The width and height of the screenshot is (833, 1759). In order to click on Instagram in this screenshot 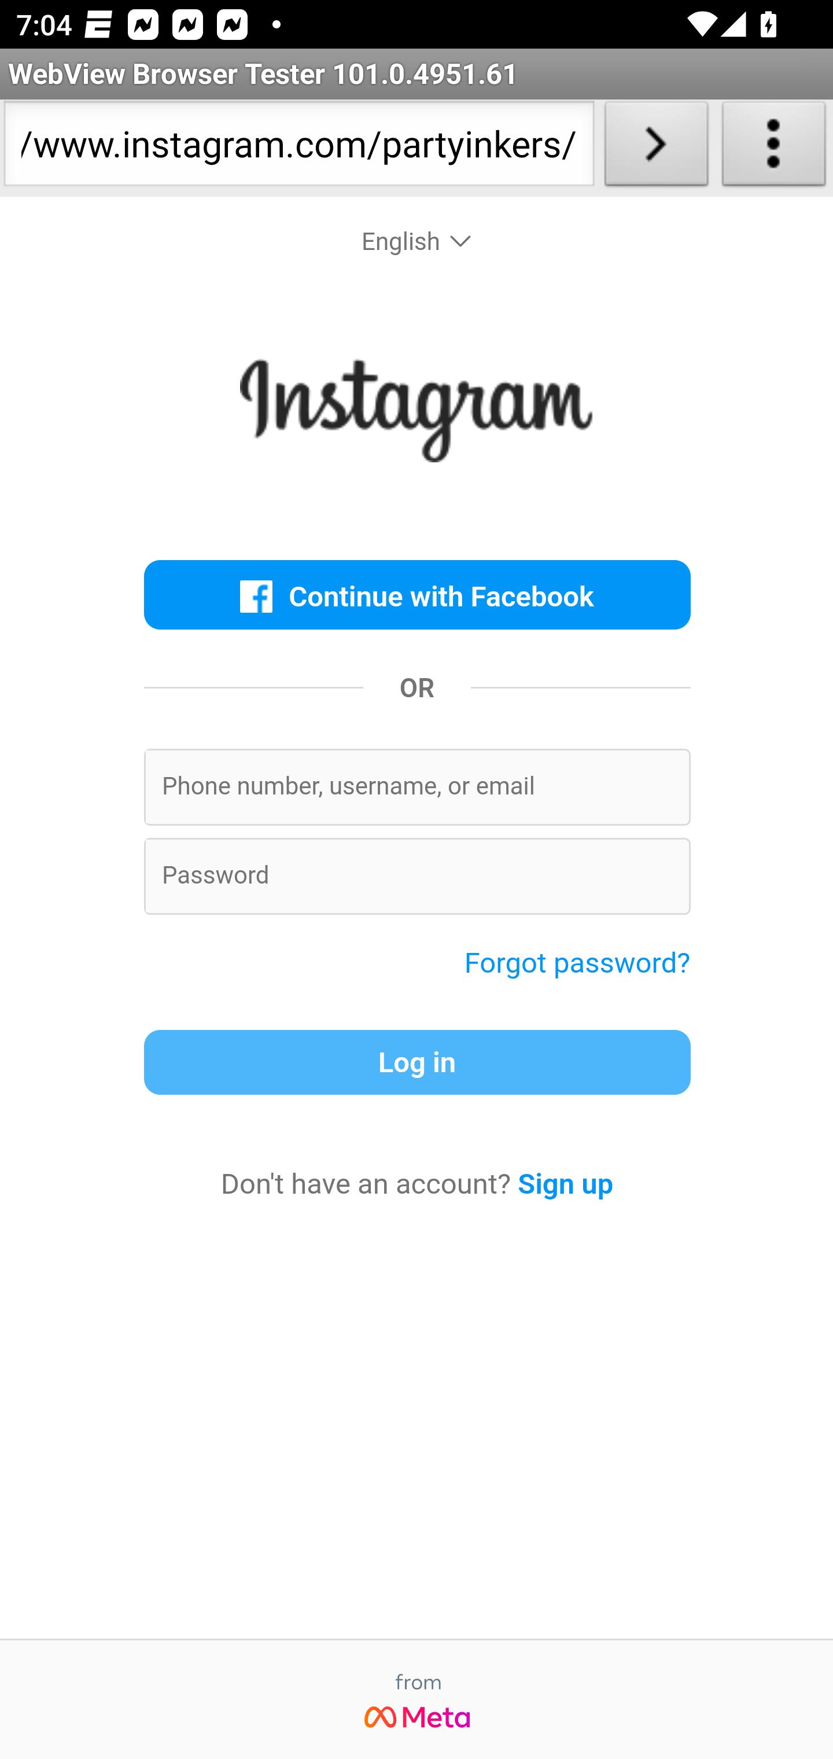, I will do `click(417, 415)`.